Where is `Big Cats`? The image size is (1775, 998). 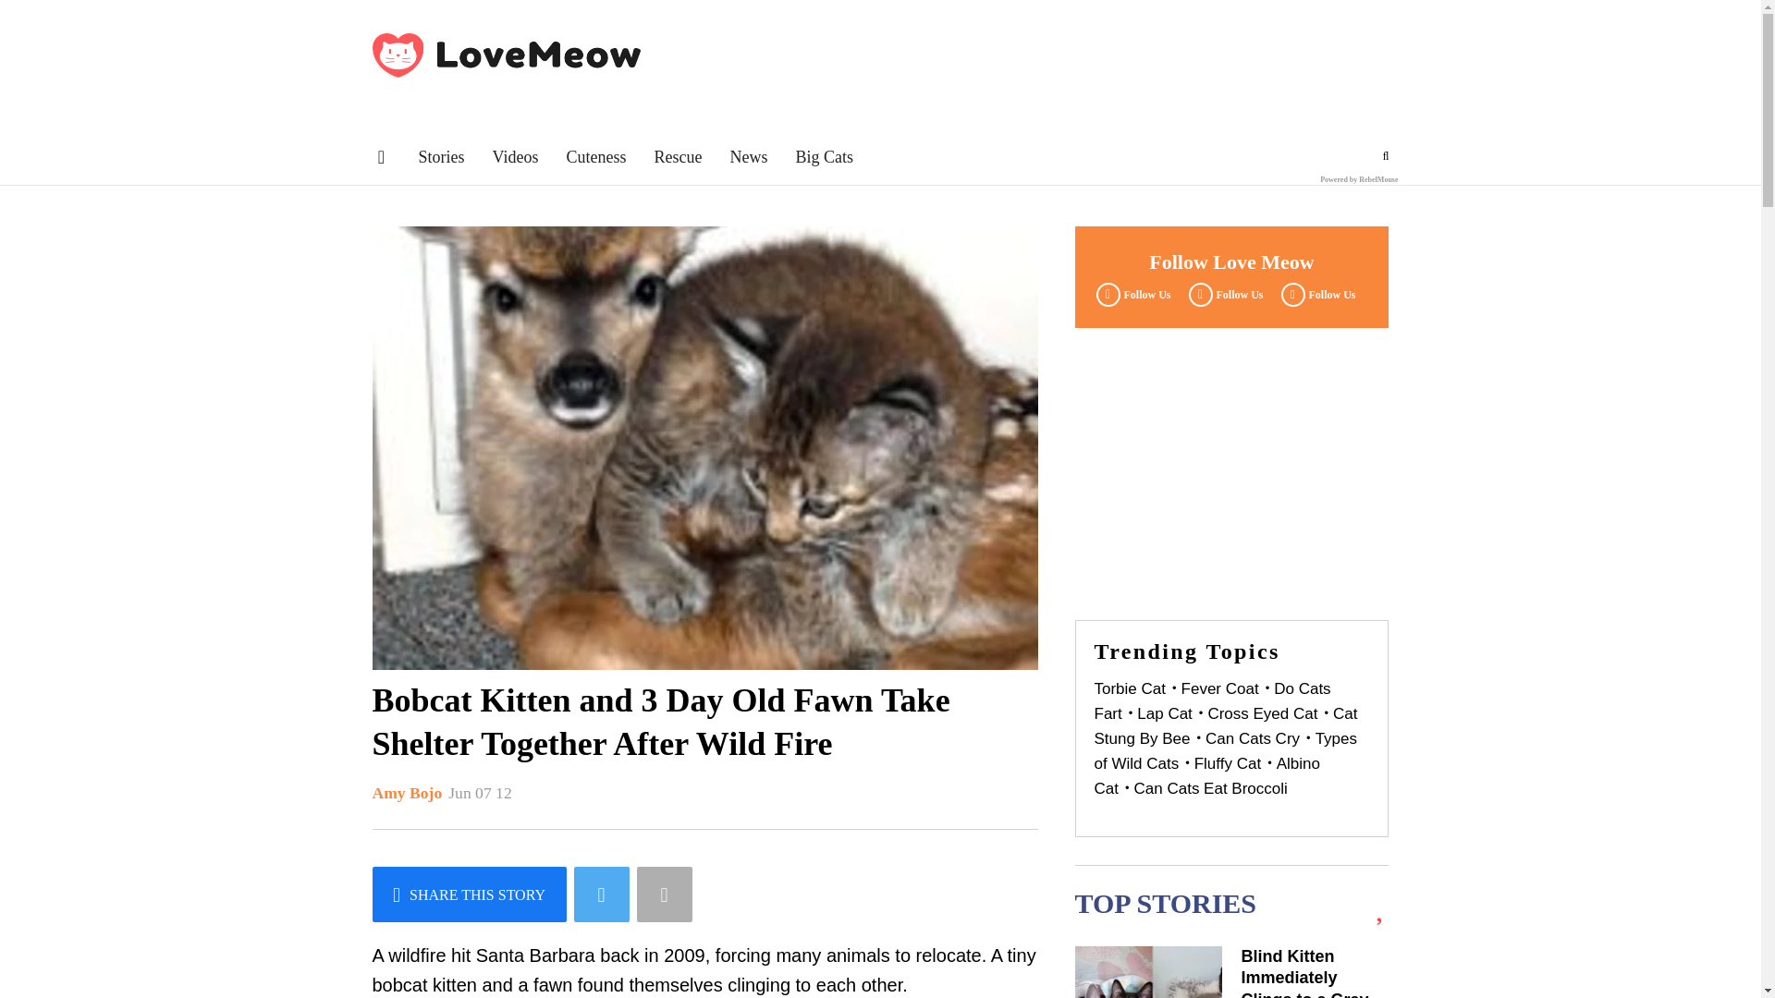 Big Cats is located at coordinates (825, 157).